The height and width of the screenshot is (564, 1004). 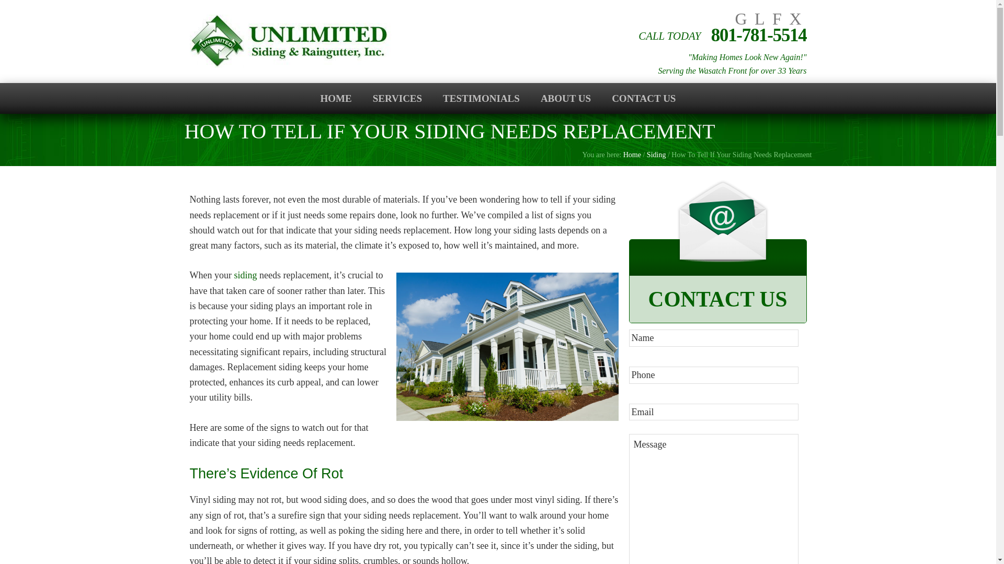 I want to click on How To Tell If Your Siding Needs Replacement, so click(x=507, y=346).